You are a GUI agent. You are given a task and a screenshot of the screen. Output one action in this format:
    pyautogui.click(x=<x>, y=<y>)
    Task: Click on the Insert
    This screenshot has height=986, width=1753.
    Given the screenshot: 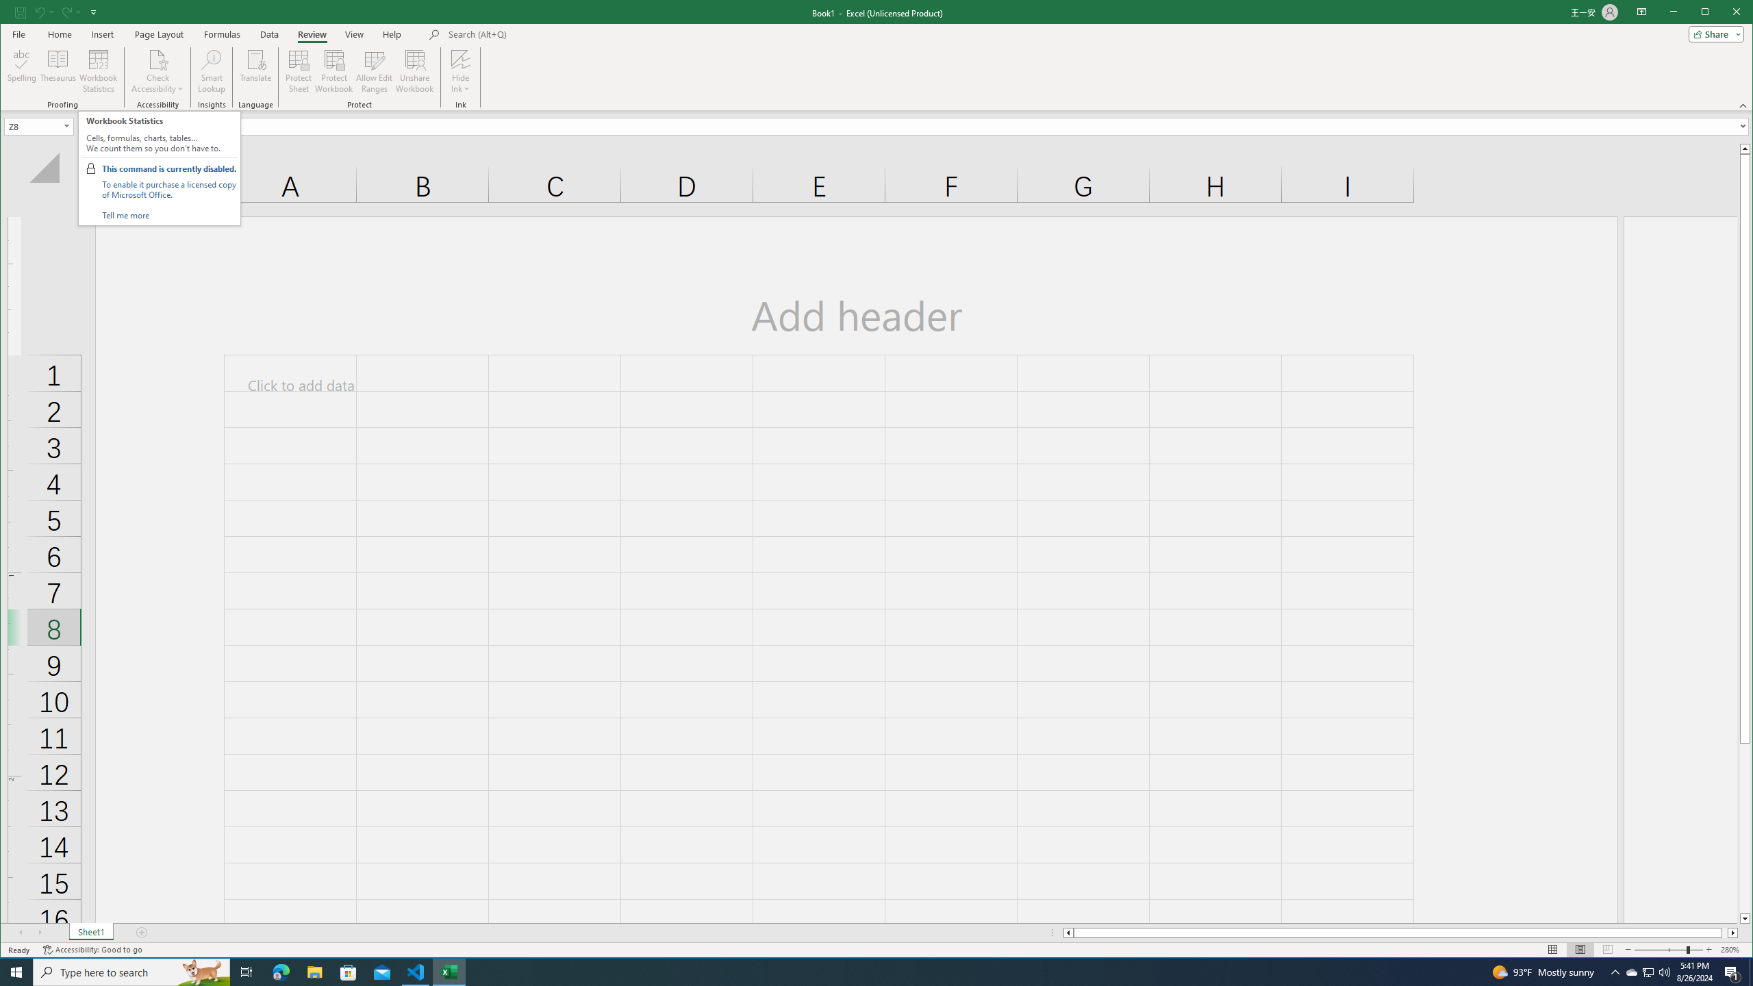 What is the action you would take?
    pyautogui.click(x=1739, y=13)
    